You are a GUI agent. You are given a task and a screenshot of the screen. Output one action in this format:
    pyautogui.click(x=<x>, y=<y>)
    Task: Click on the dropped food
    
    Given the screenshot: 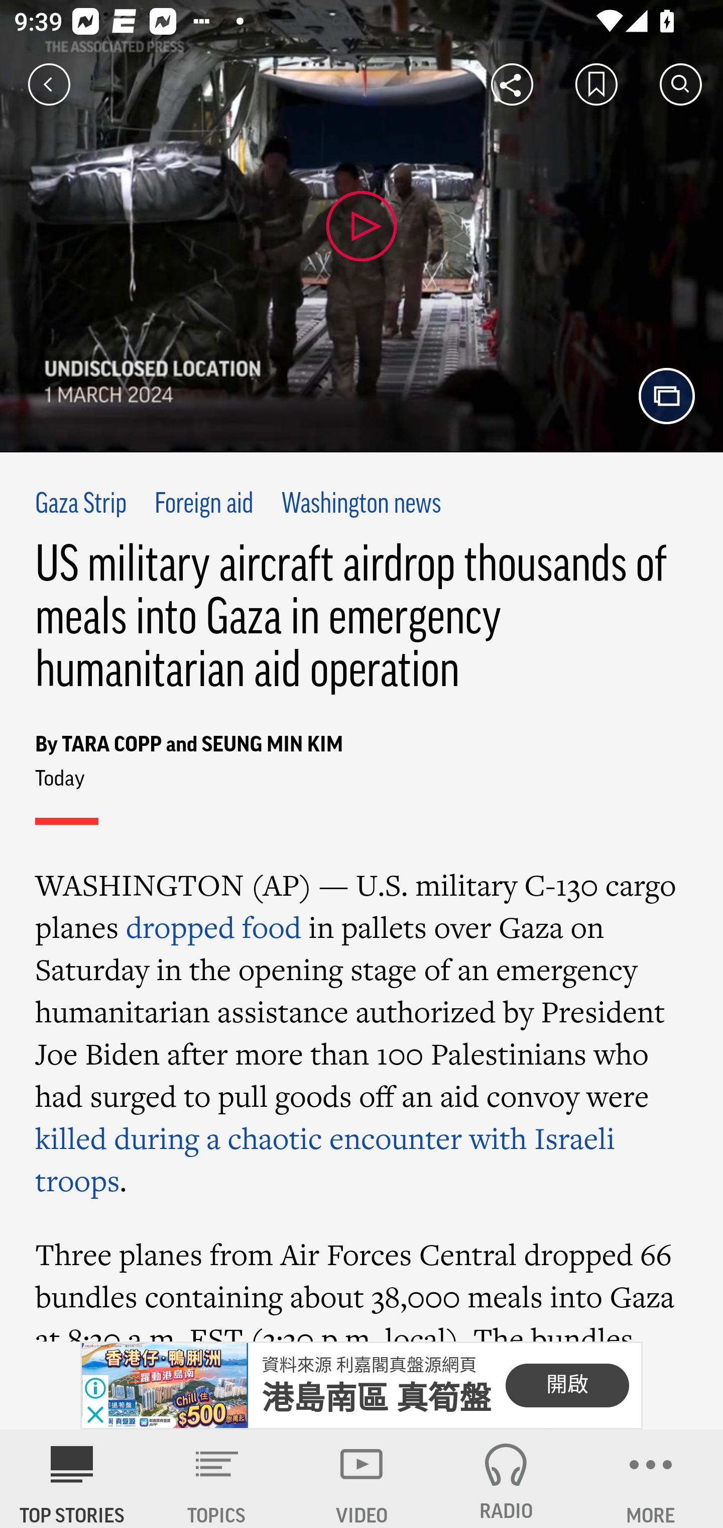 What is the action you would take?
    pyautogui.click(x=213, y=927)
    